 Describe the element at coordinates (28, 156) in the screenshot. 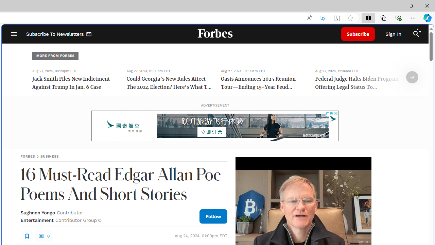

I see `FORBES` at that location.